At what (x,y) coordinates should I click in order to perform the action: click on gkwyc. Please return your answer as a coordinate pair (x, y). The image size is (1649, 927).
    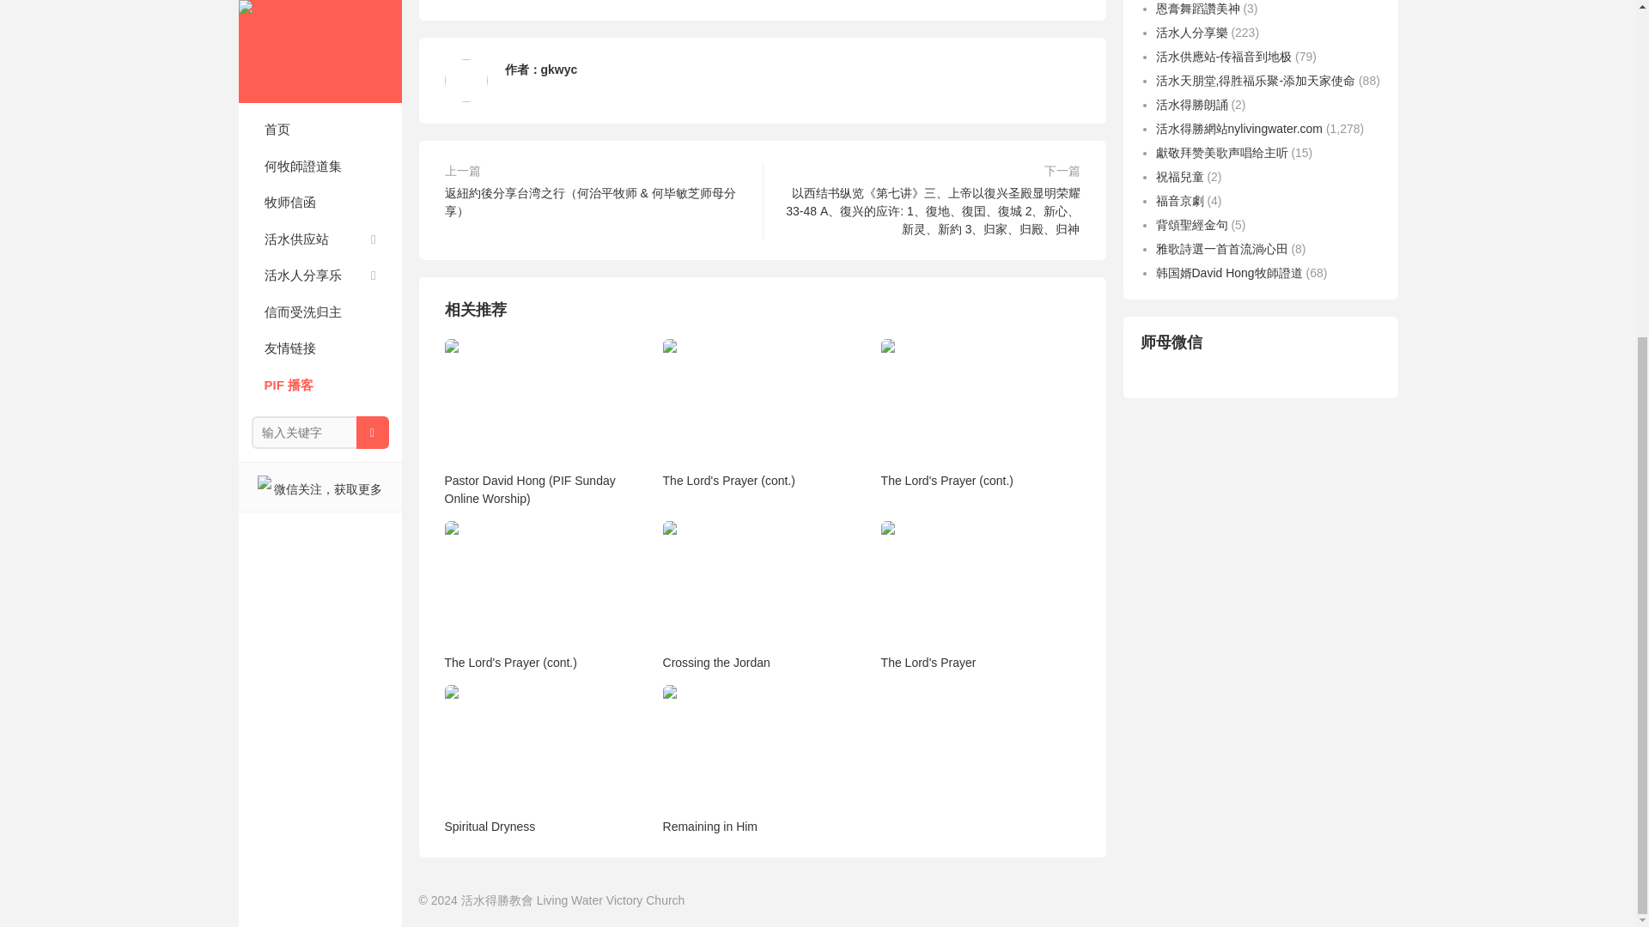
    Looking at the image, I should click on (559, 69).